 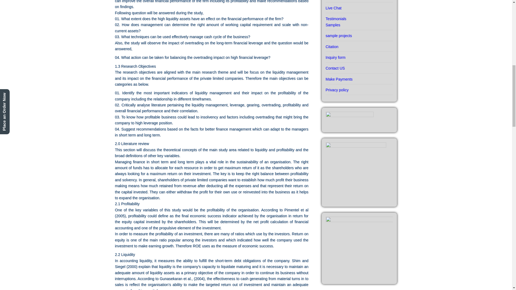 What do you see at coordinates (359, 66) in the screenshot?
I see `Contact US` at bounding box center [359, 66].